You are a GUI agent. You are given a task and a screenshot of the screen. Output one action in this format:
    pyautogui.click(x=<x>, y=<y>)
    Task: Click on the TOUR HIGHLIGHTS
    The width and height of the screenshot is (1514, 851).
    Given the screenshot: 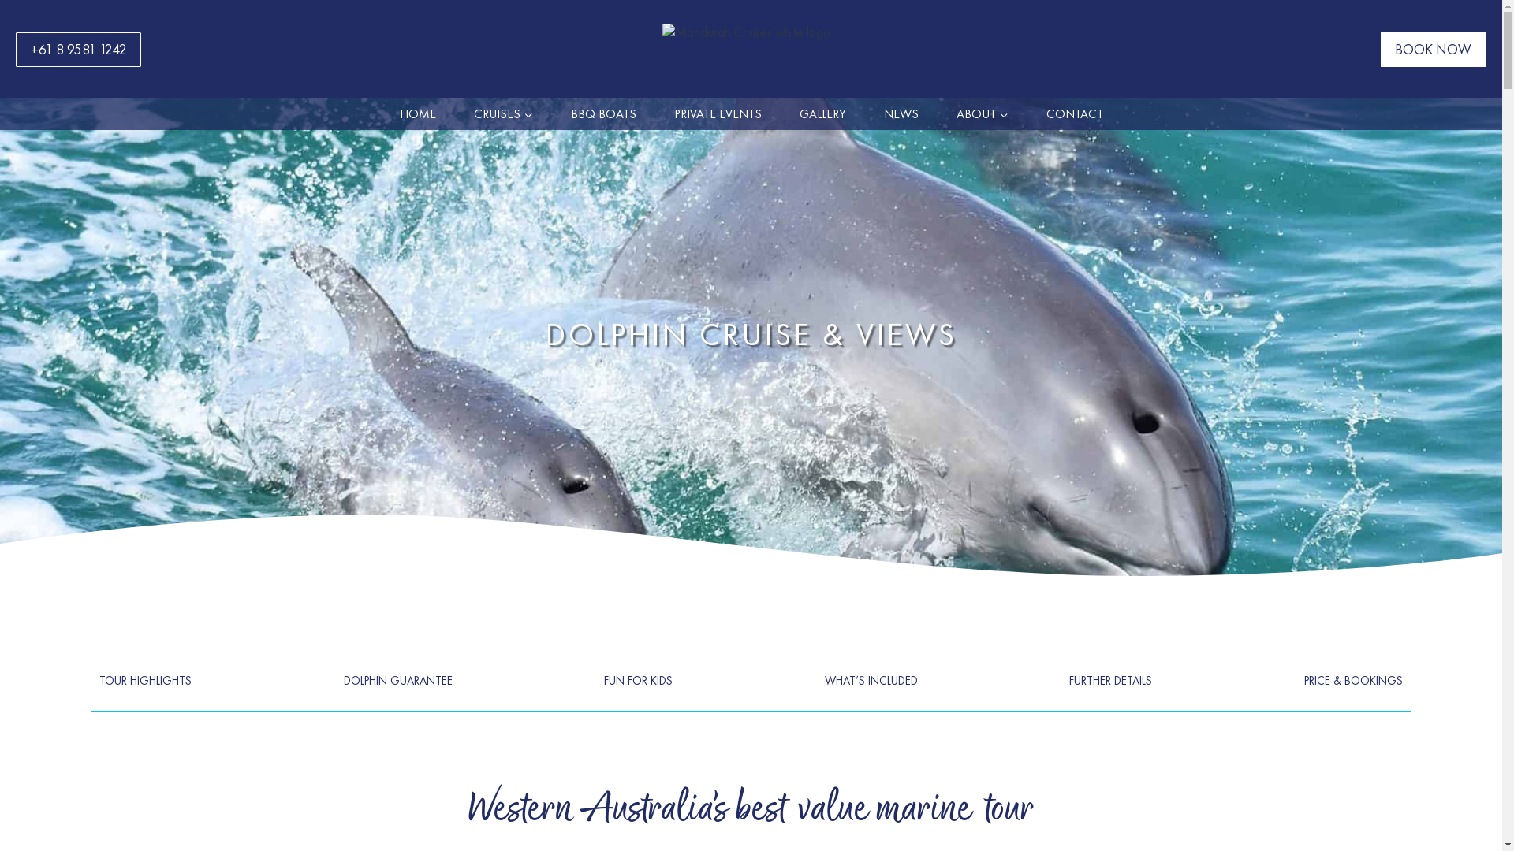 What is the action you would take?
    pyautogui.click(x=145, y=681)
    